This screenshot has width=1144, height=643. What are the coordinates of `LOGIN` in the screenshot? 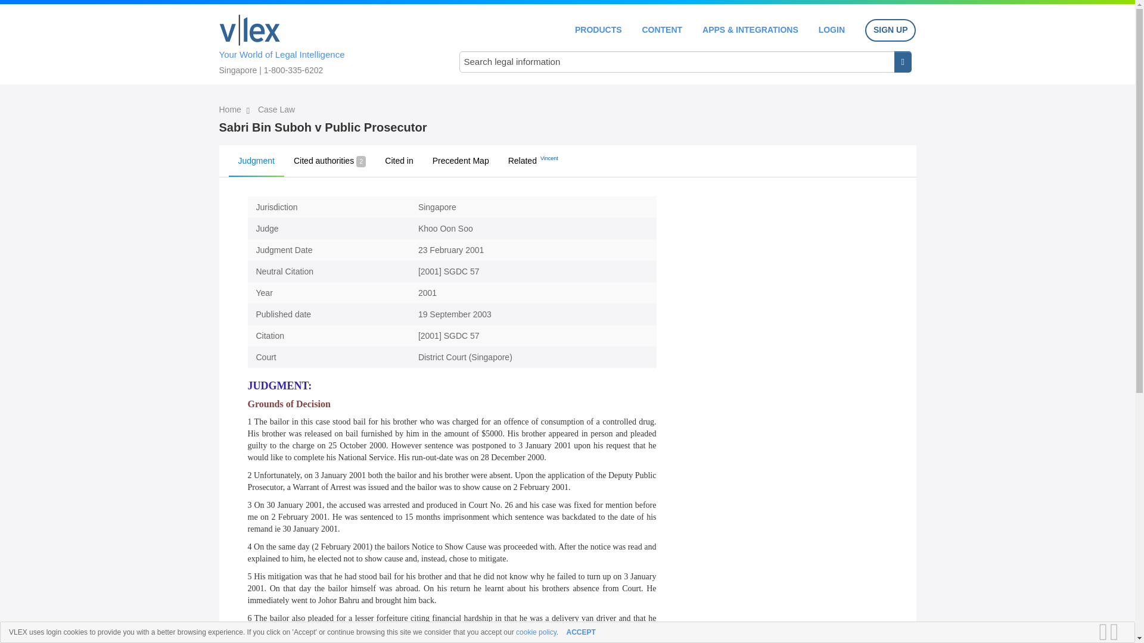 It's located at (832, 30).